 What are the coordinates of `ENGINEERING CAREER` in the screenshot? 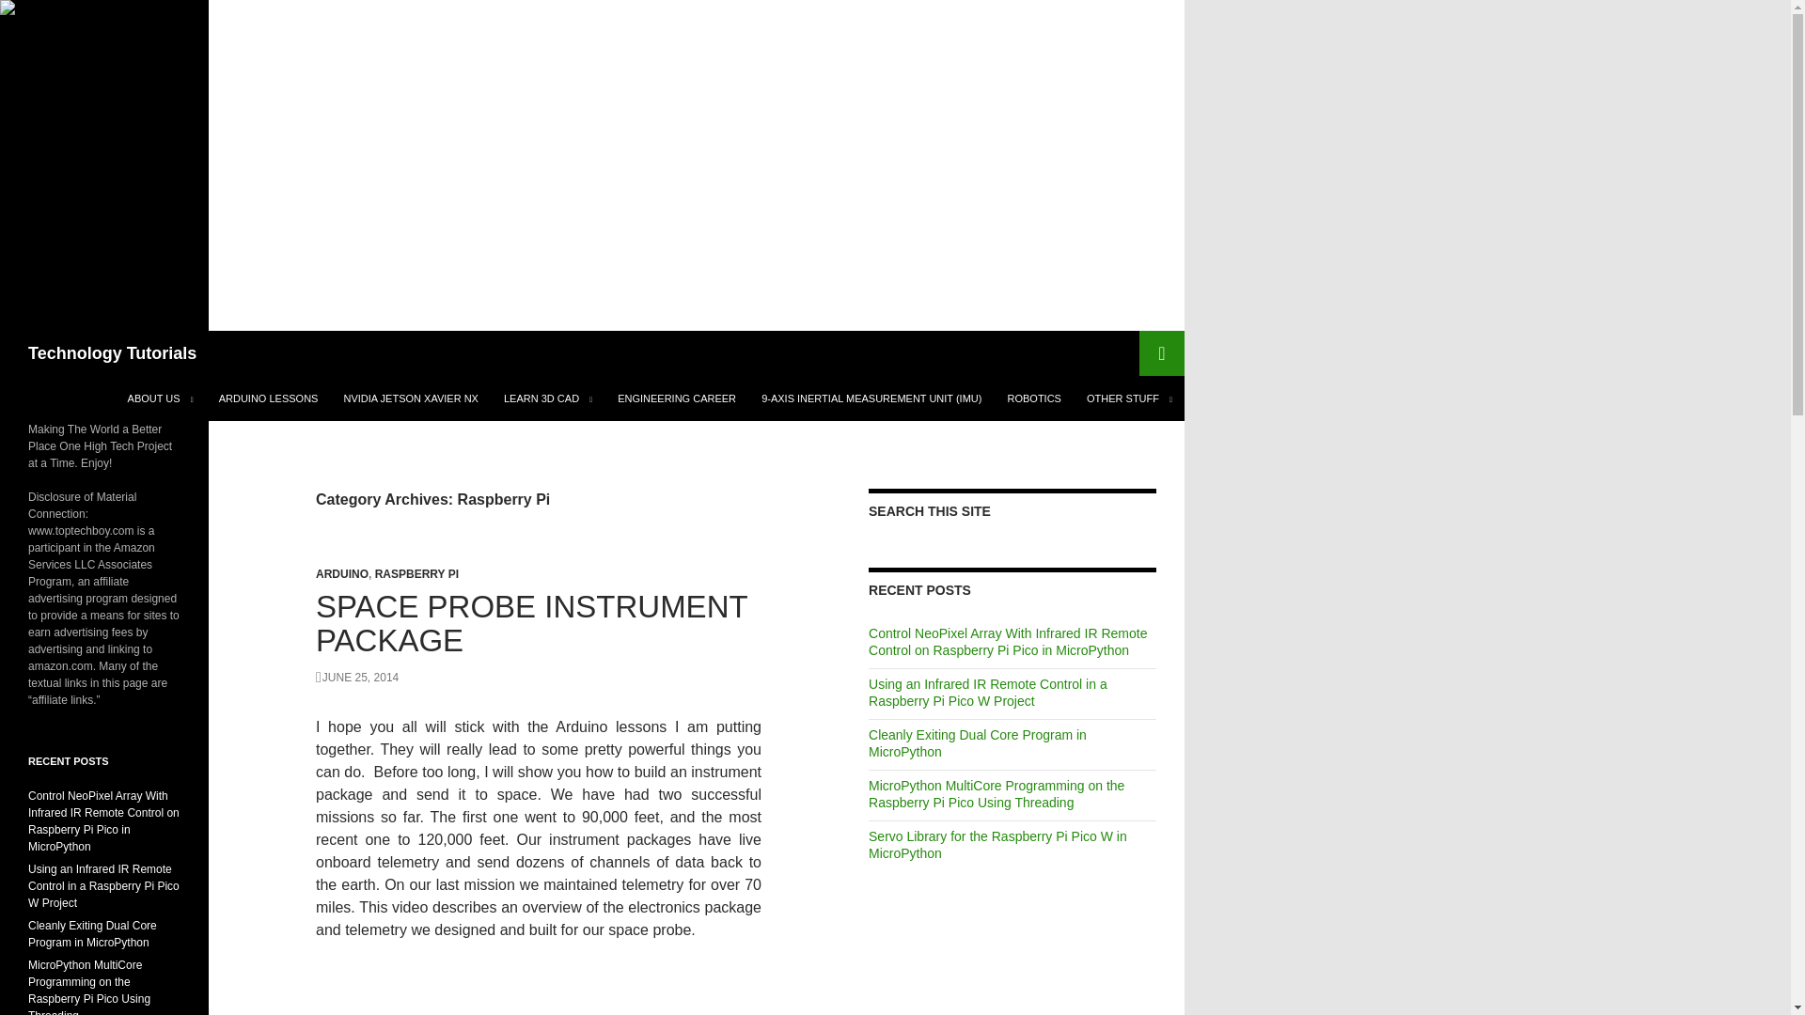 It's located at (677, 398).